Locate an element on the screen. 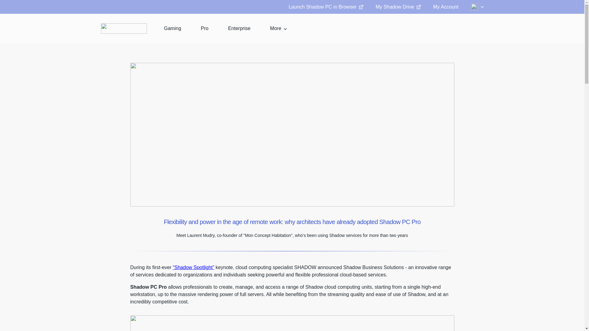  Gaming is located at coordinates (172, 28).